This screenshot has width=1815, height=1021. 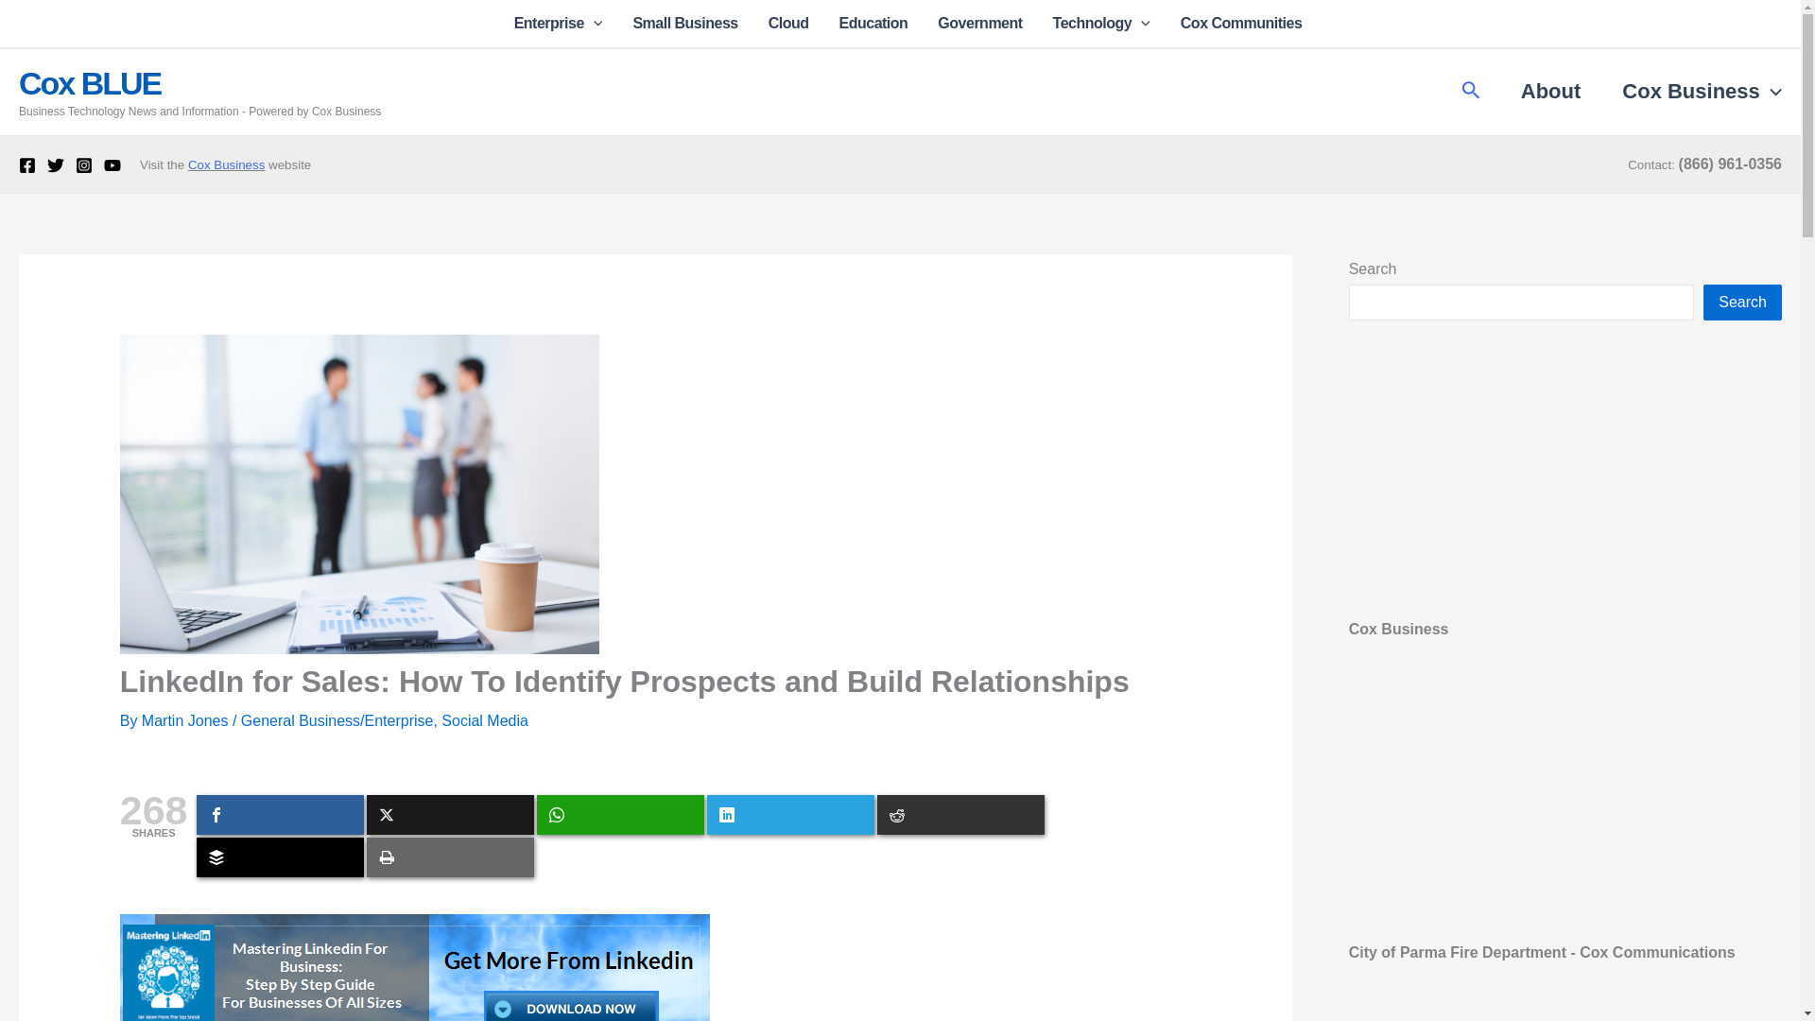 I want to click on Cox Business, so click(x=1691, y=92).